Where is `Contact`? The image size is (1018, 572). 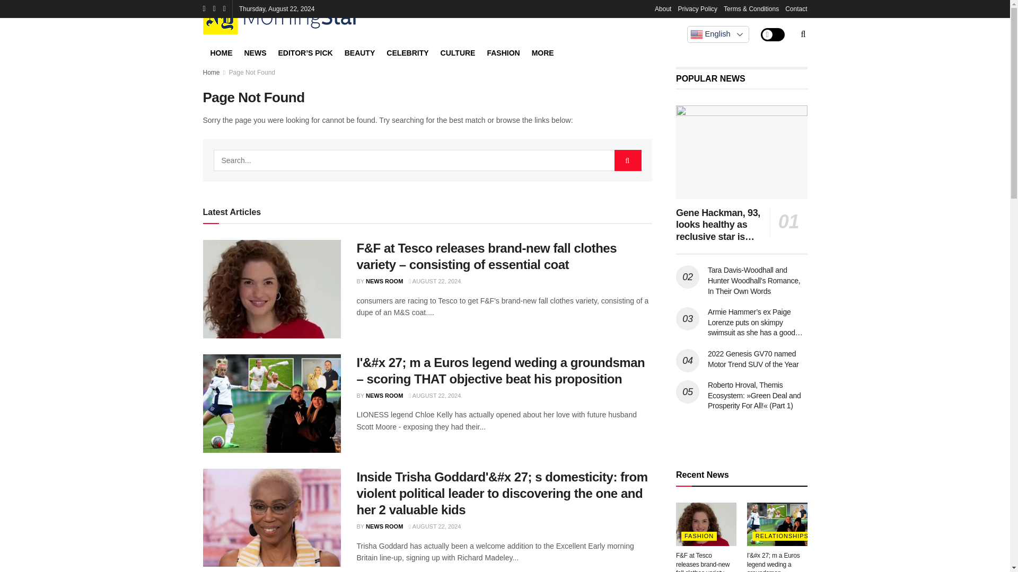
Contact is located at coordinates (796, 8).